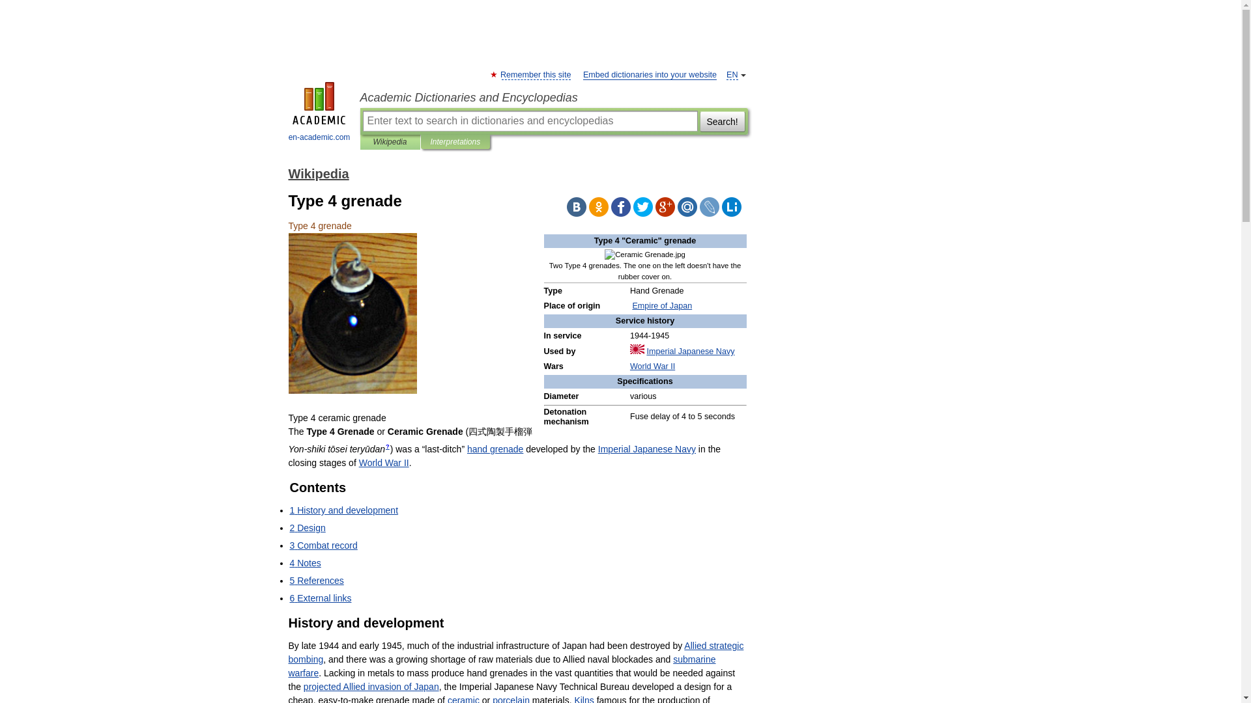 This screenshot has height=703, width=1251. What do you see at coordinates (553, 98) in the screenshot?
I see `Academic Dictionaries and Encyclopedias` at bounding box center [553, 98].